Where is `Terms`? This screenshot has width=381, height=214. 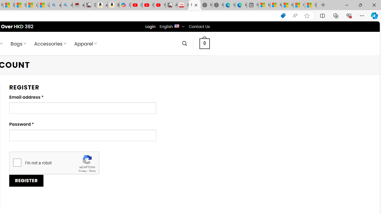 Terms is located at coordinates (92, 171).